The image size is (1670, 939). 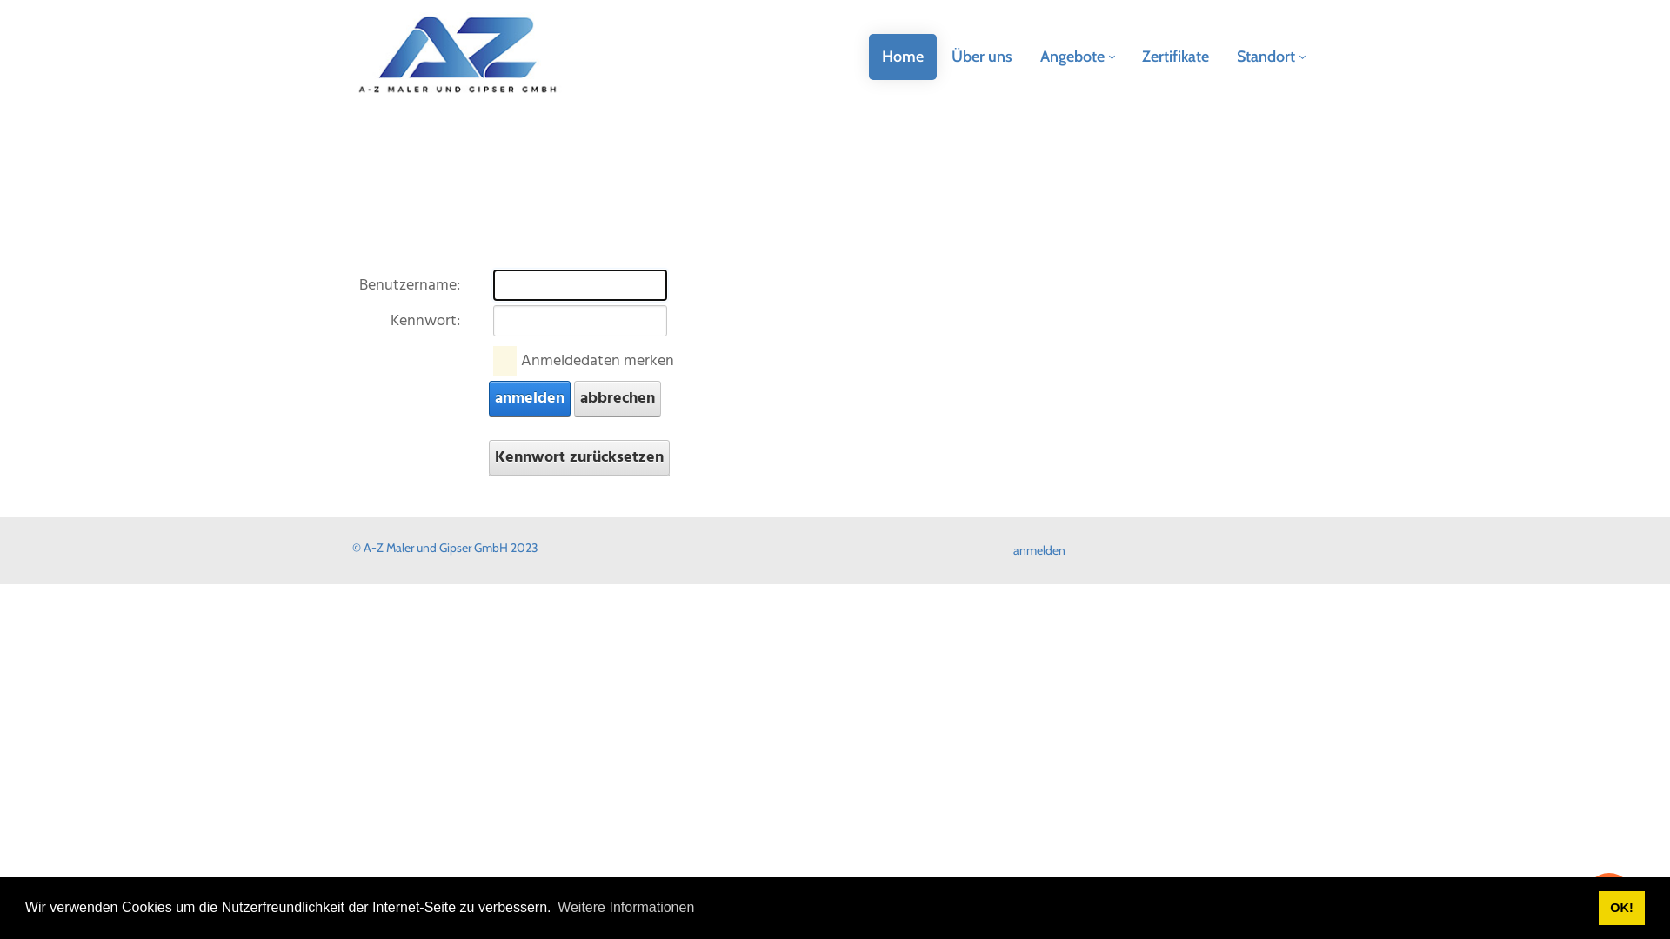 I want to click on Angebote, so click(x=1077, y=56).